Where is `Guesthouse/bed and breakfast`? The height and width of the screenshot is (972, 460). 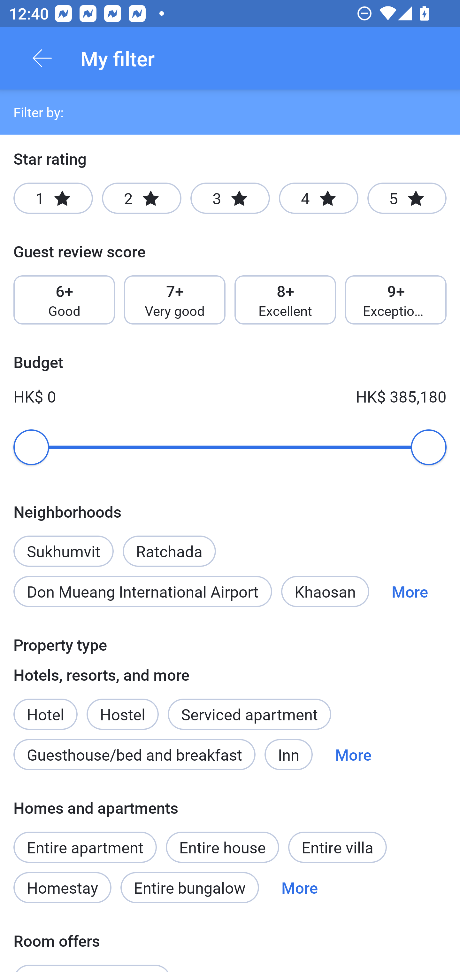
Guesthouse/bed and breakfast is located at coordinates (134, 755).